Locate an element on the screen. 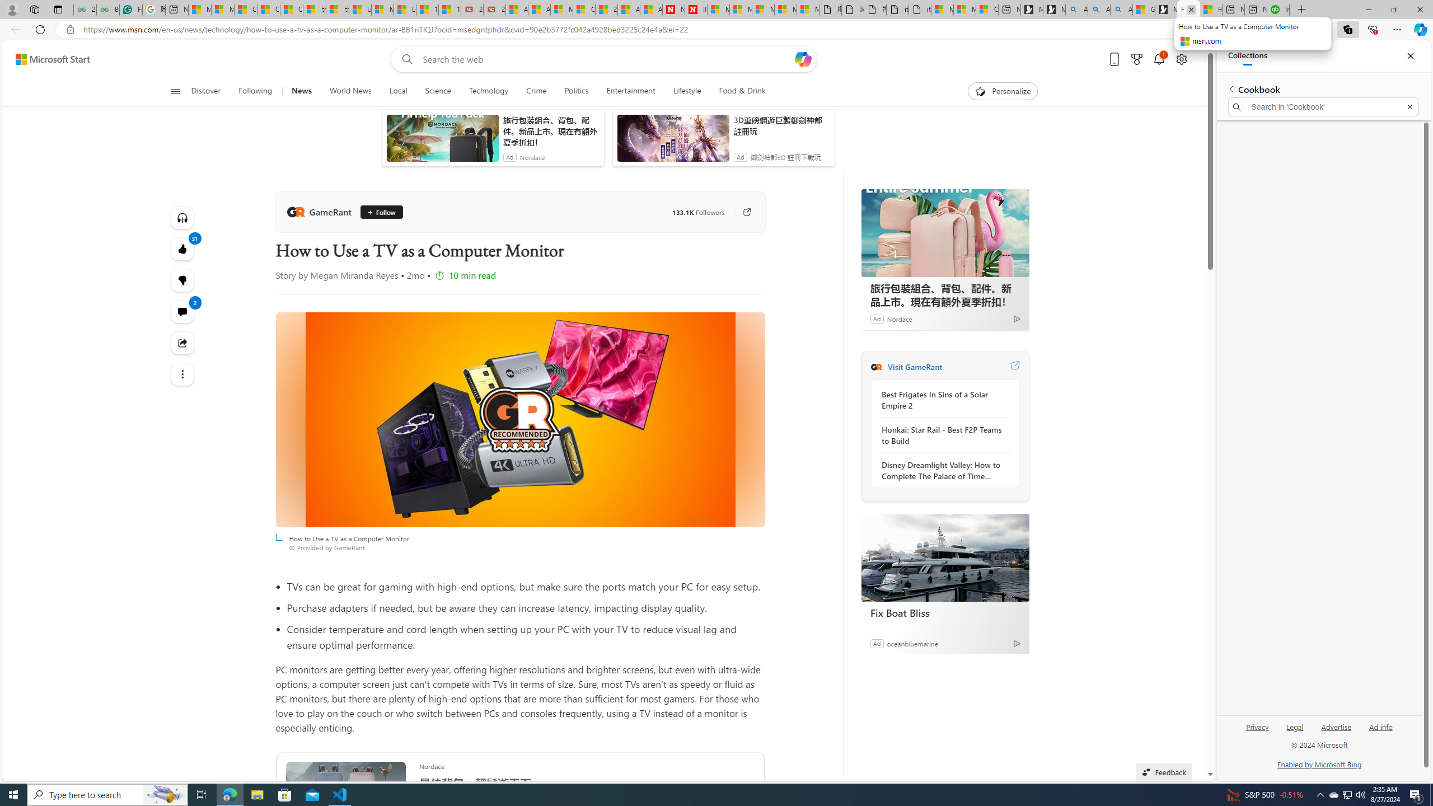 This screenshot has width=1433, height=806. Science is located at coordinates (438, 91).